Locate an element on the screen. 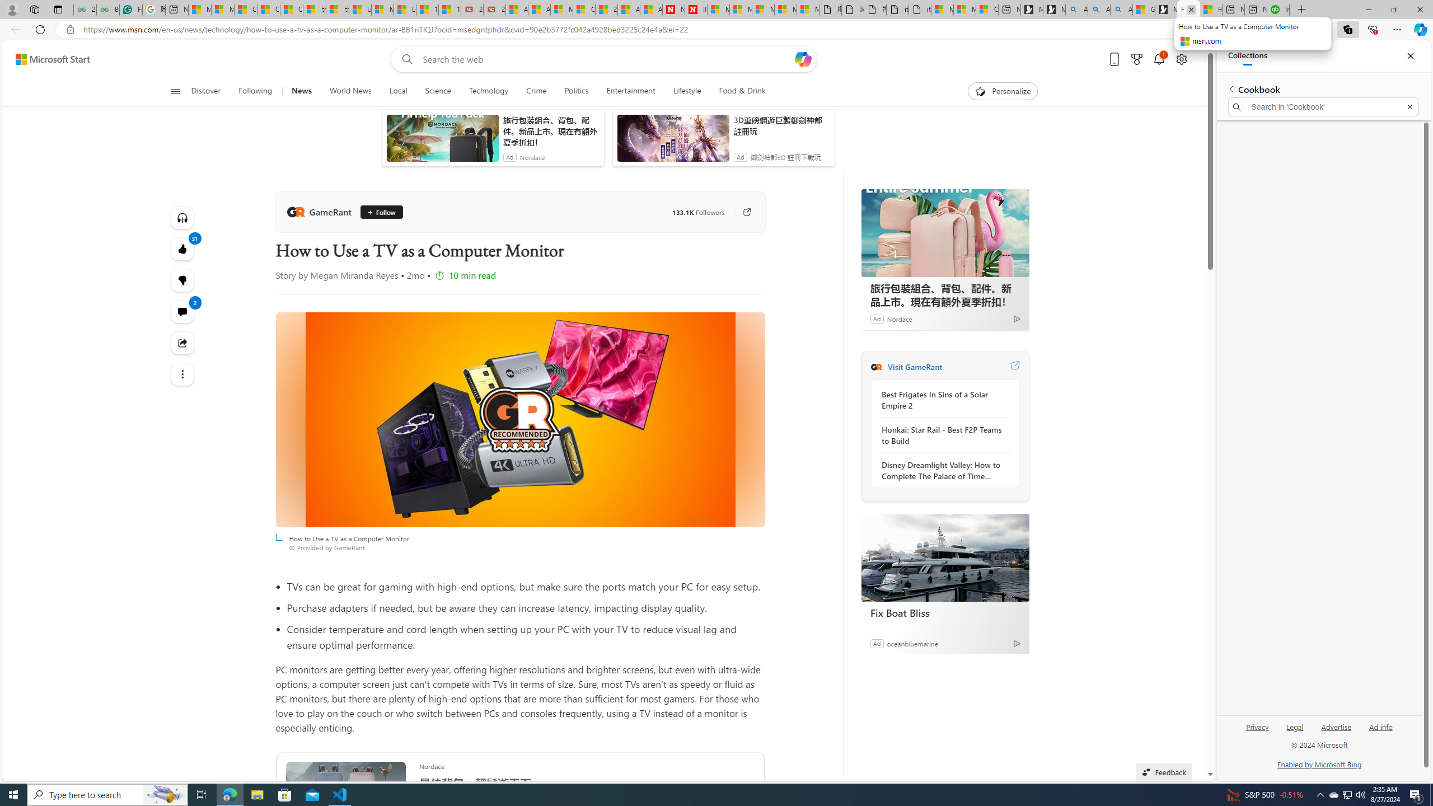 This screenshot has width=1433, height=806. Science is located at coordinates (438, 91).